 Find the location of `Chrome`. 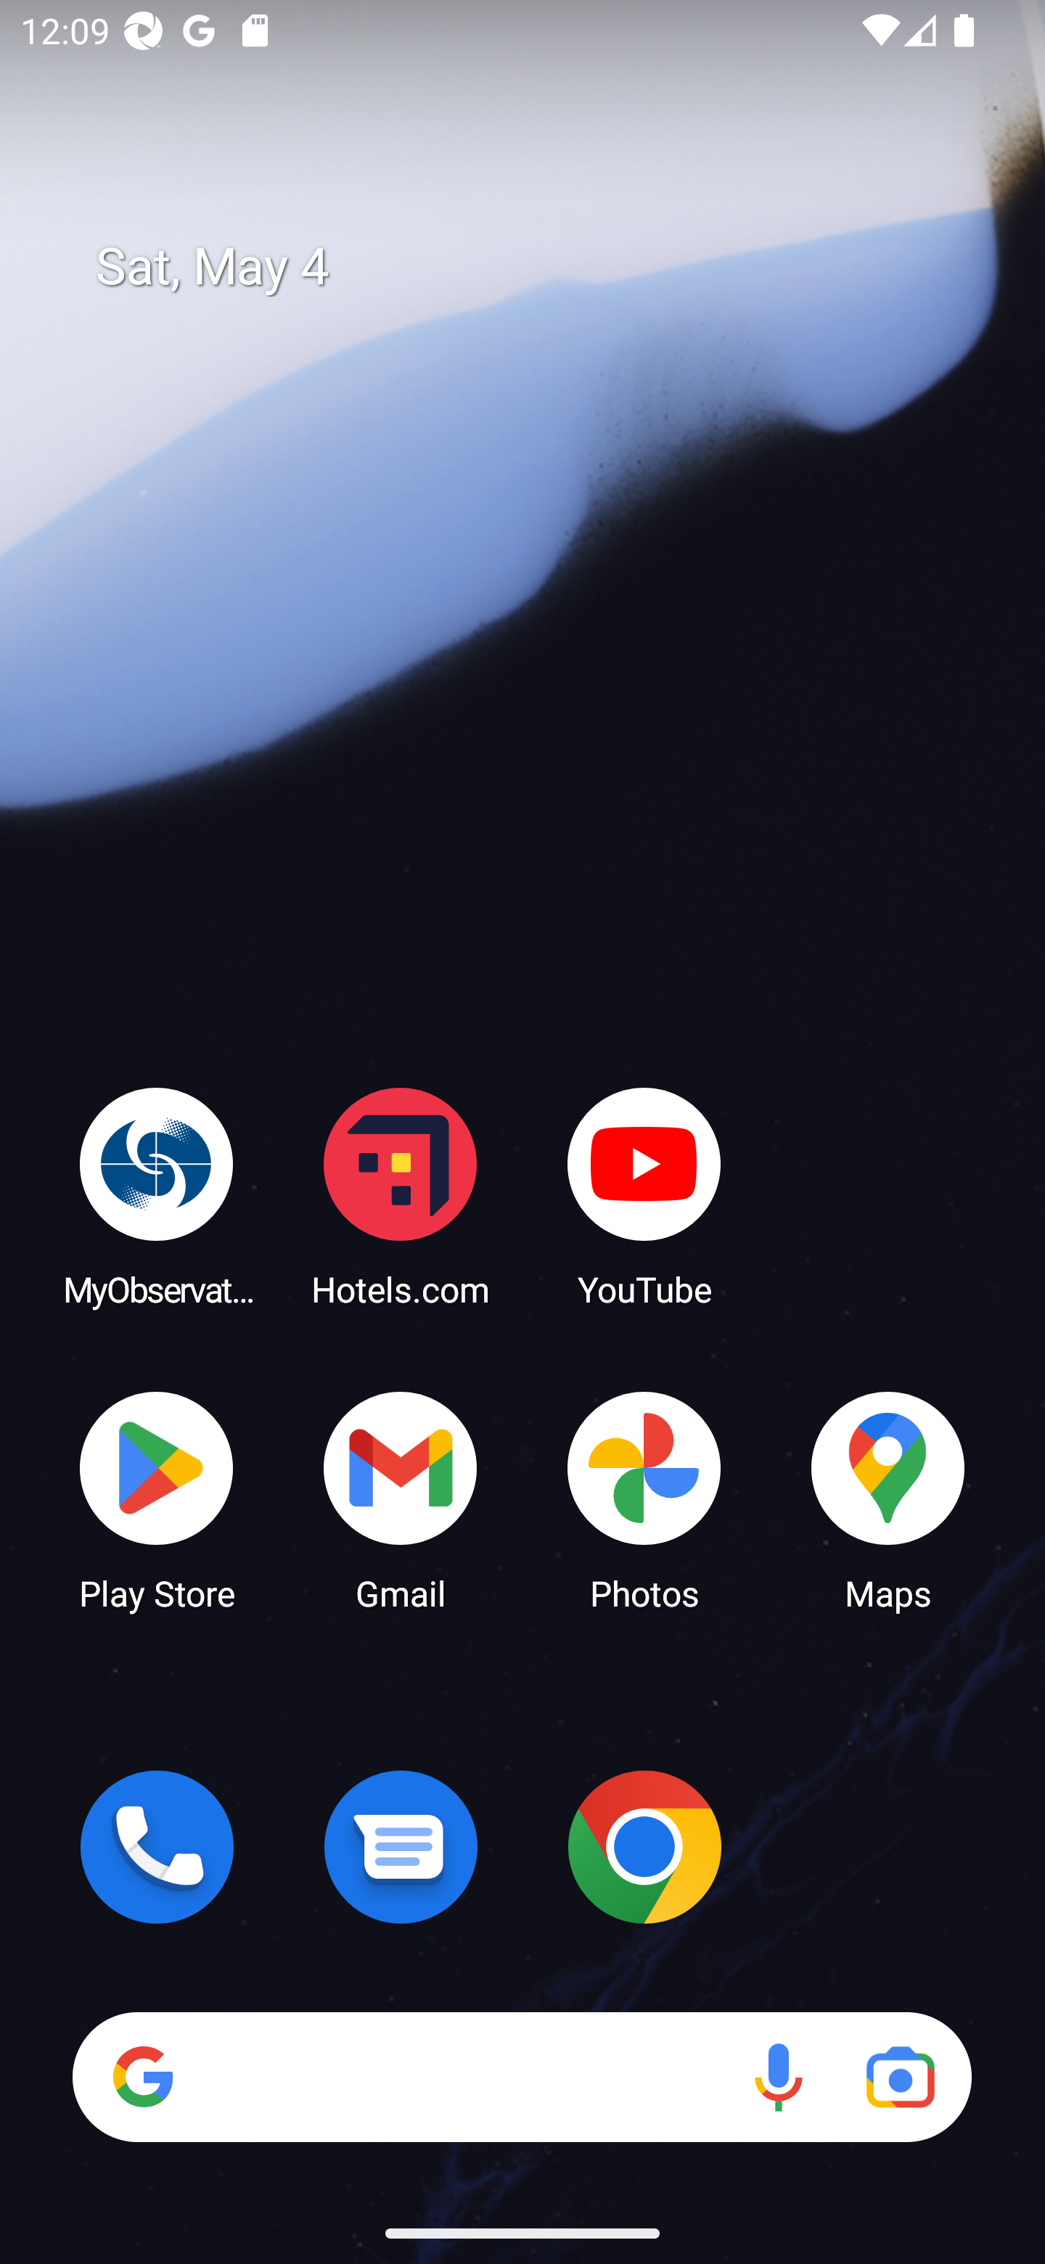

Chrome is located at coordinates (644, 1847).